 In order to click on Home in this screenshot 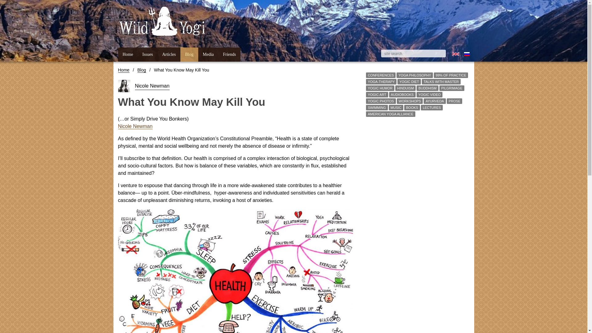, I will do `click(128, 54)`.